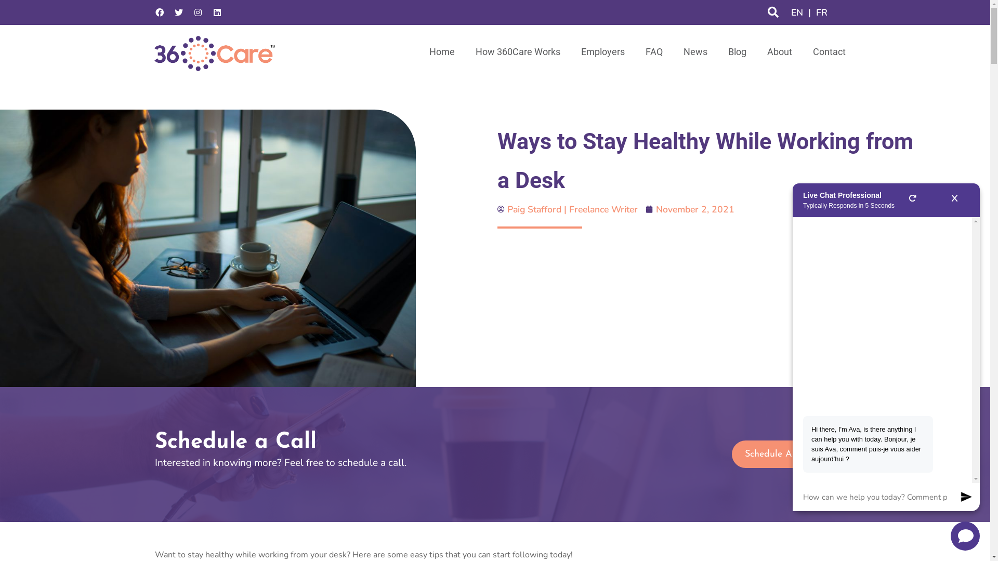 This screenshot has height=561, width=998. Describe the element at coordinates (695, 52) in the screenshot. I see `News` at that location.